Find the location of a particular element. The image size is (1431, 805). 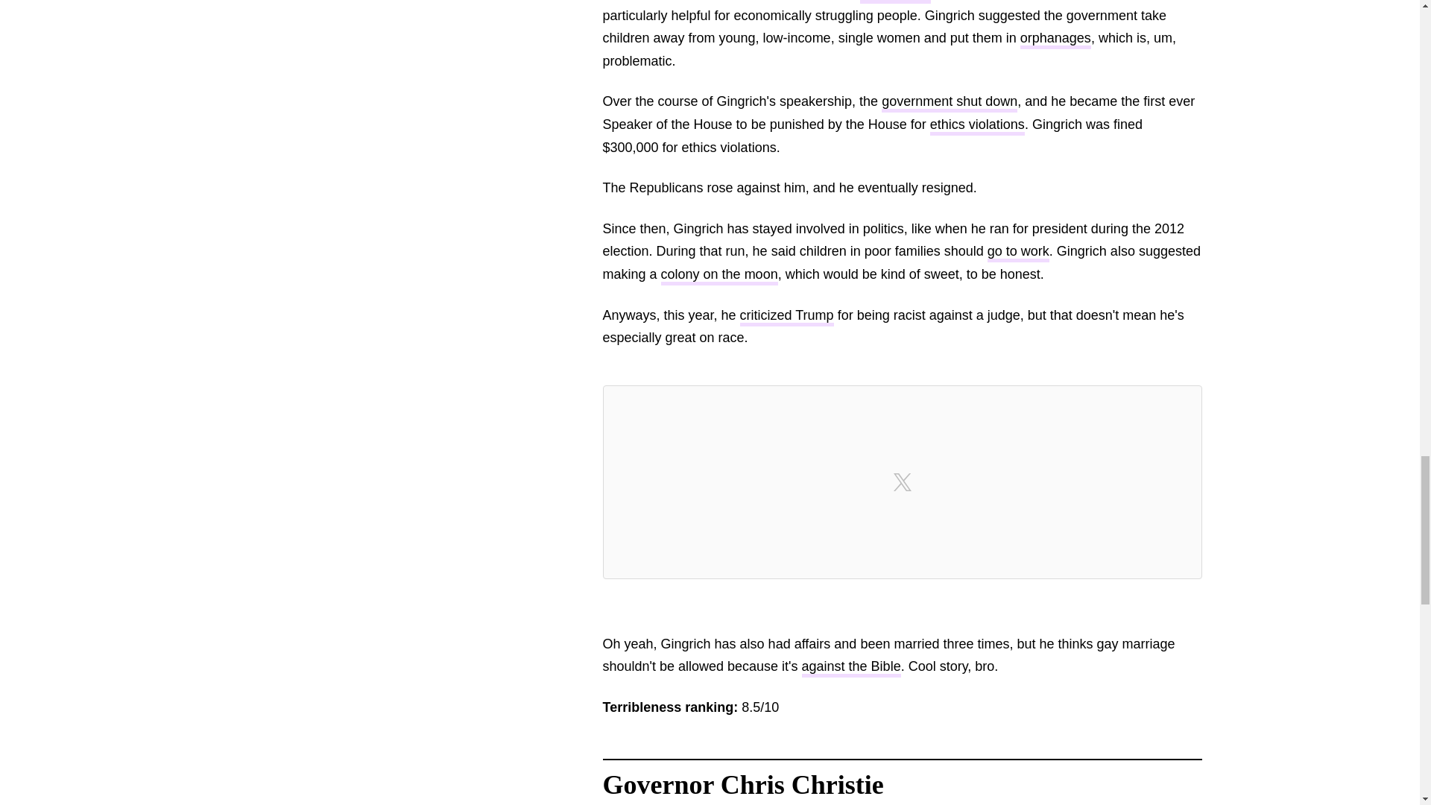

criticized Trump is located at coordinates (787, 316).